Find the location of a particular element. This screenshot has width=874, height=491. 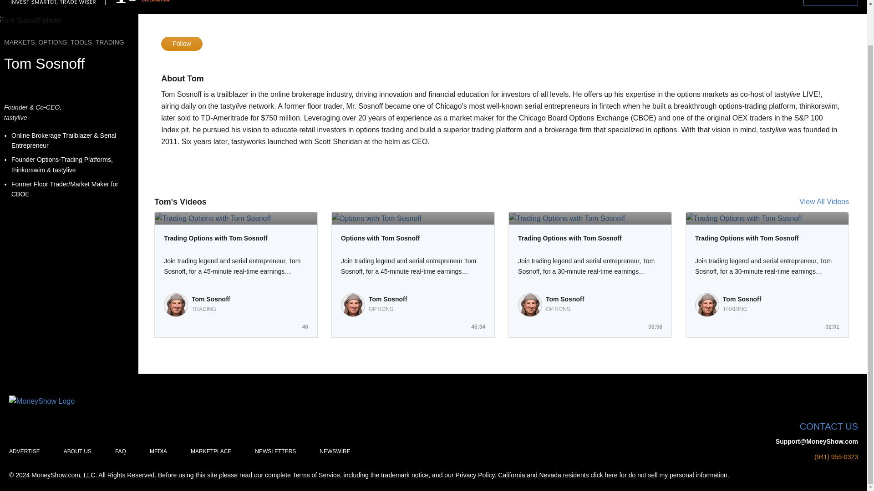

Follow is located at coordinates (181, 44).